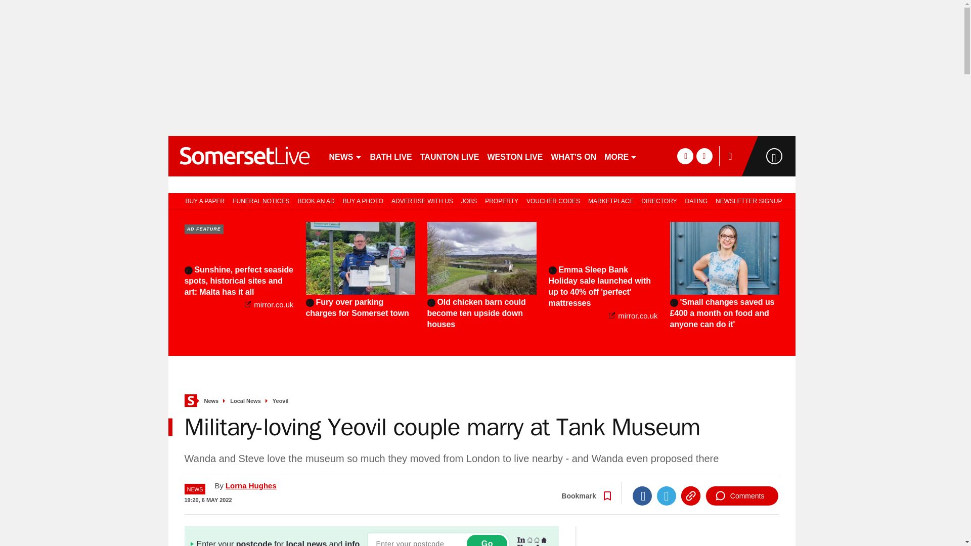 The image size is (971, 546). What do you see at coordinates (391, 156) in the screenshot?
I see `BATH LIVE` at bounding box center [391, 156].